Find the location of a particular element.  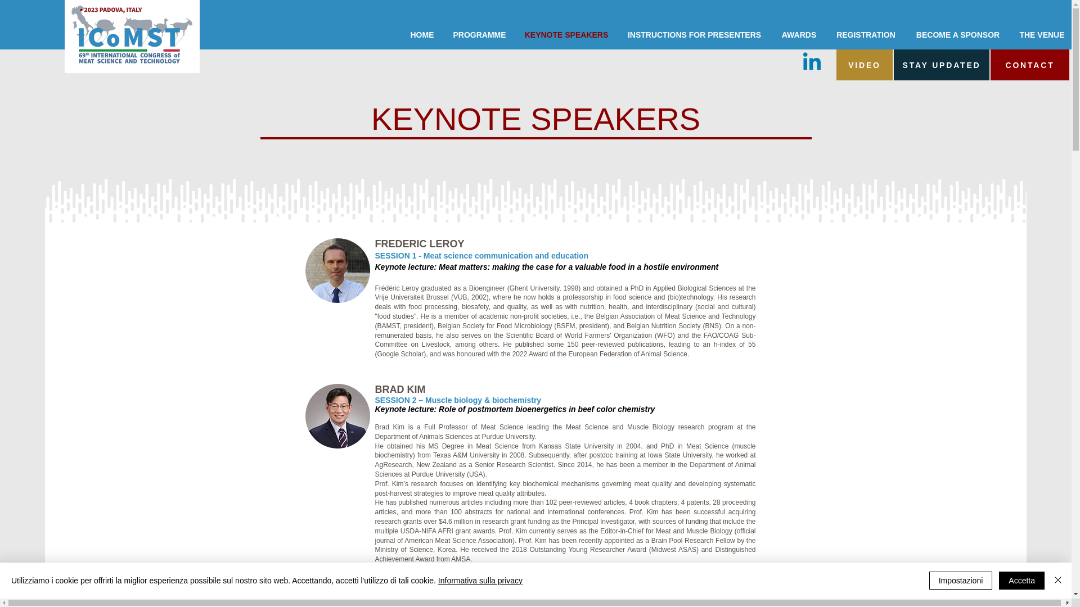

AWARDS is located at coordinates (799, 35).